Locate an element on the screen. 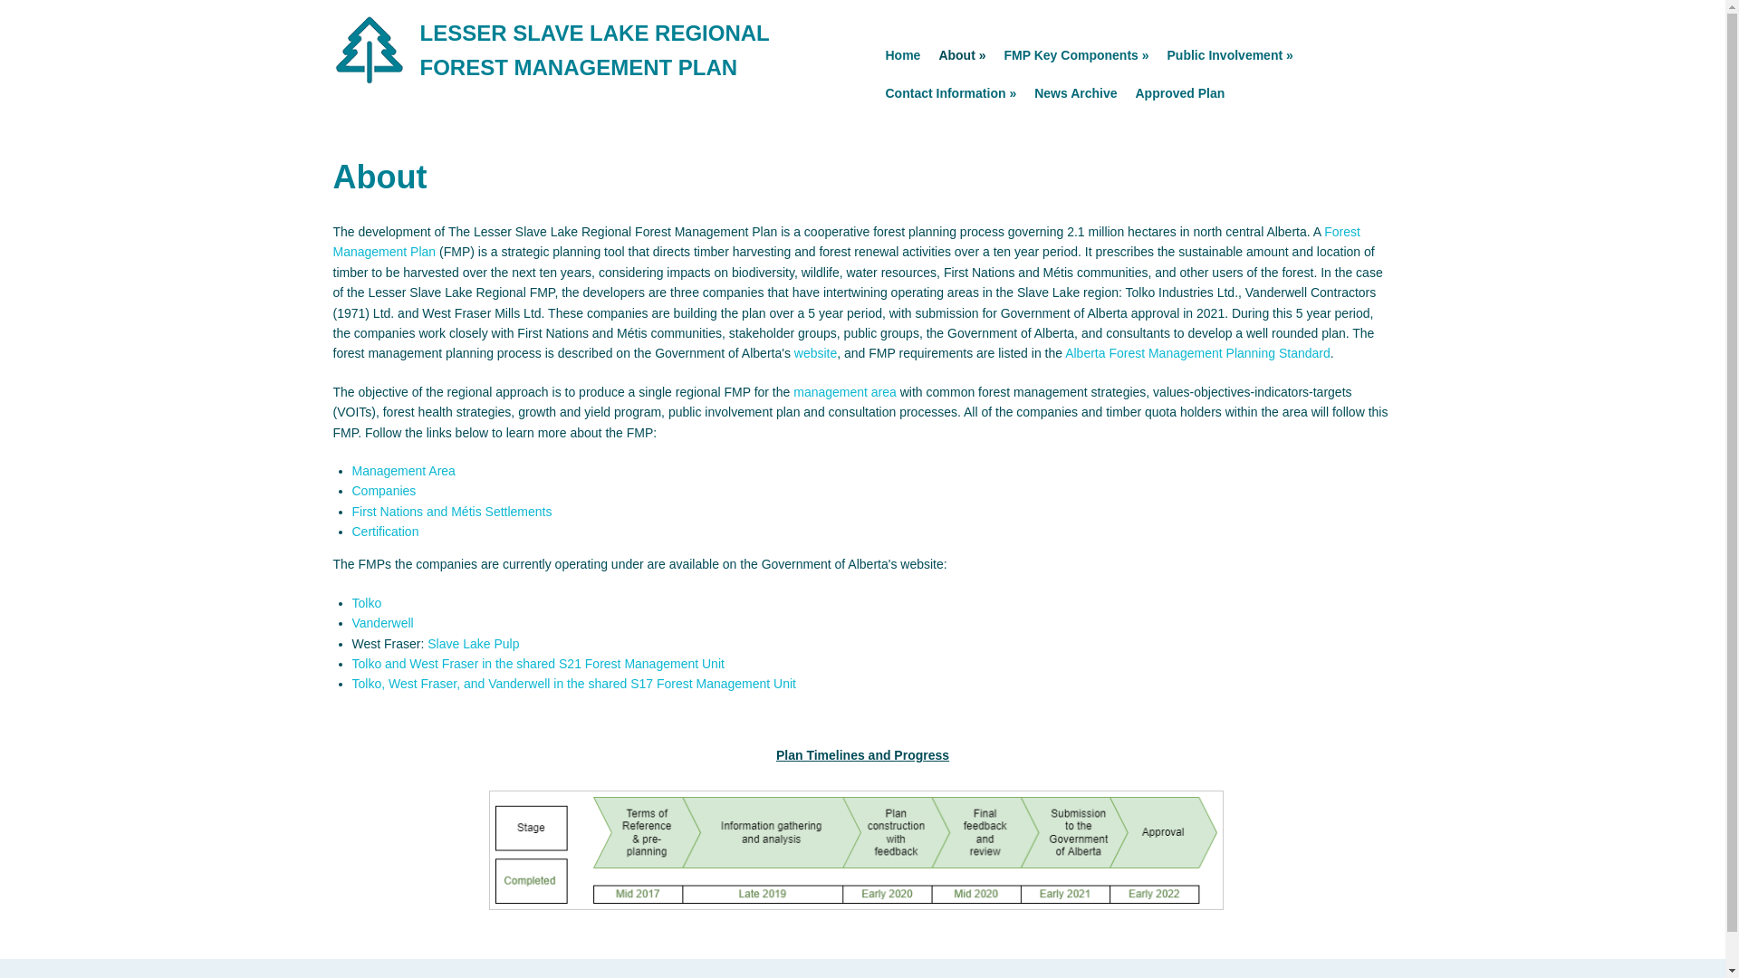 This screenshot has width=1739, height=978. Home is located at coordinates (595, 49).